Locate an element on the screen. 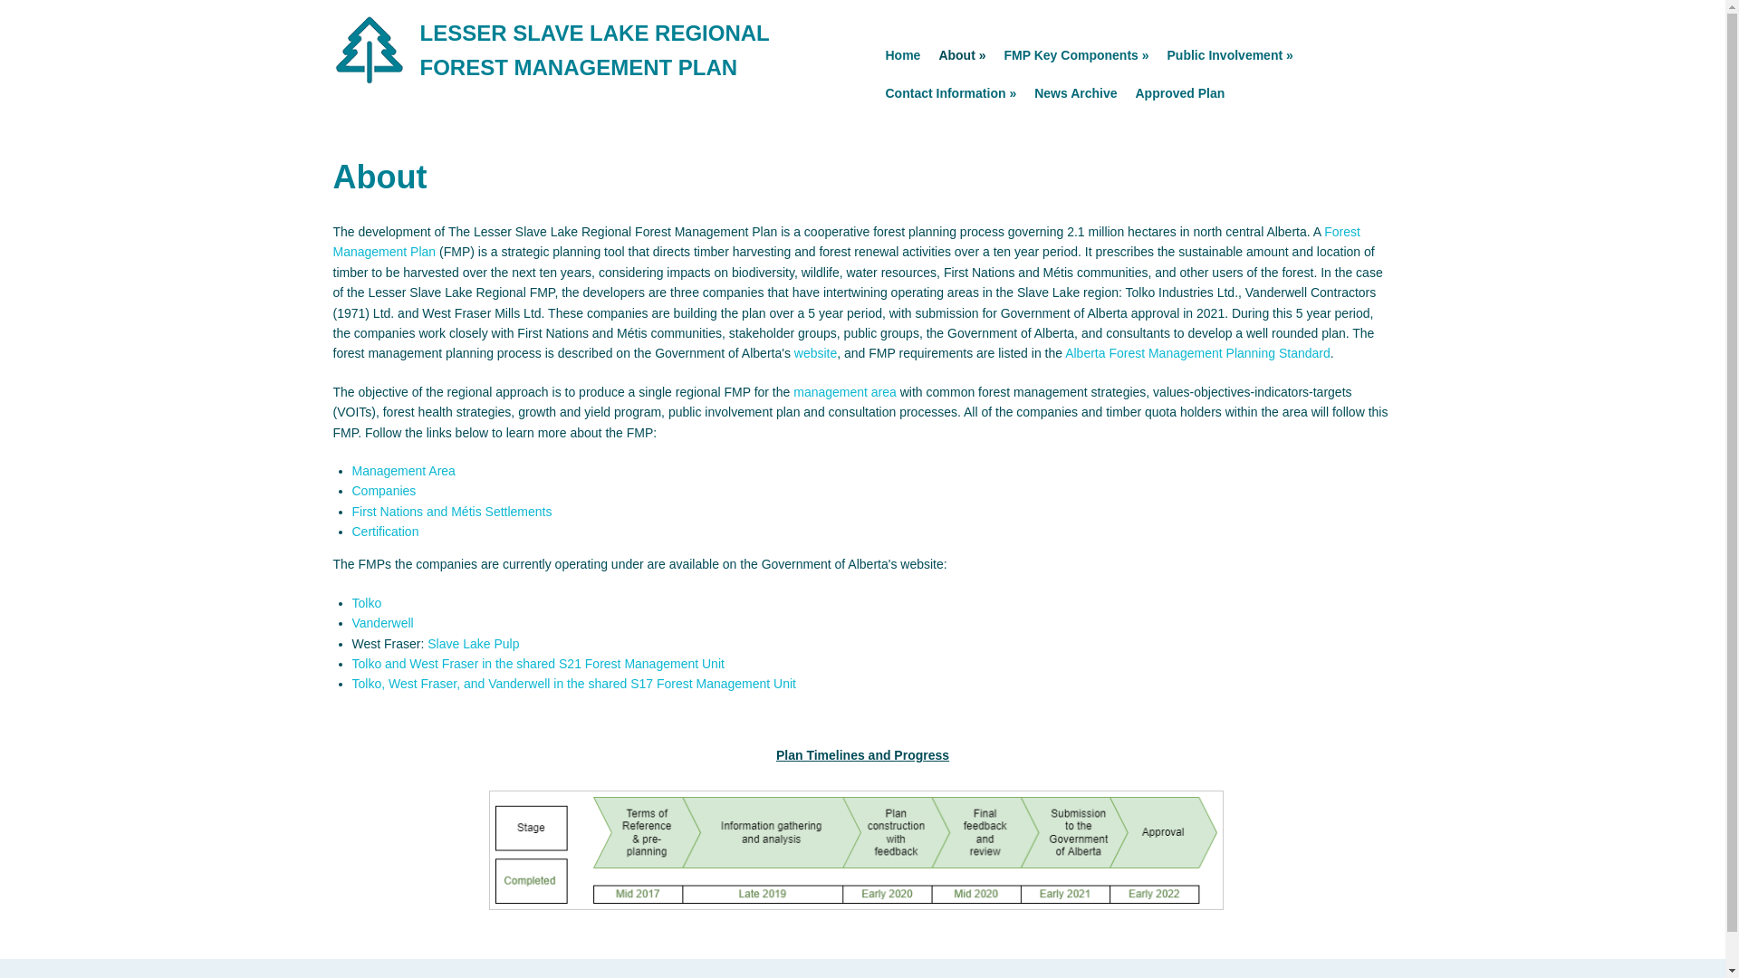 This screenshot has width=1739, height=978. Home is located at coordinates (595, 49).